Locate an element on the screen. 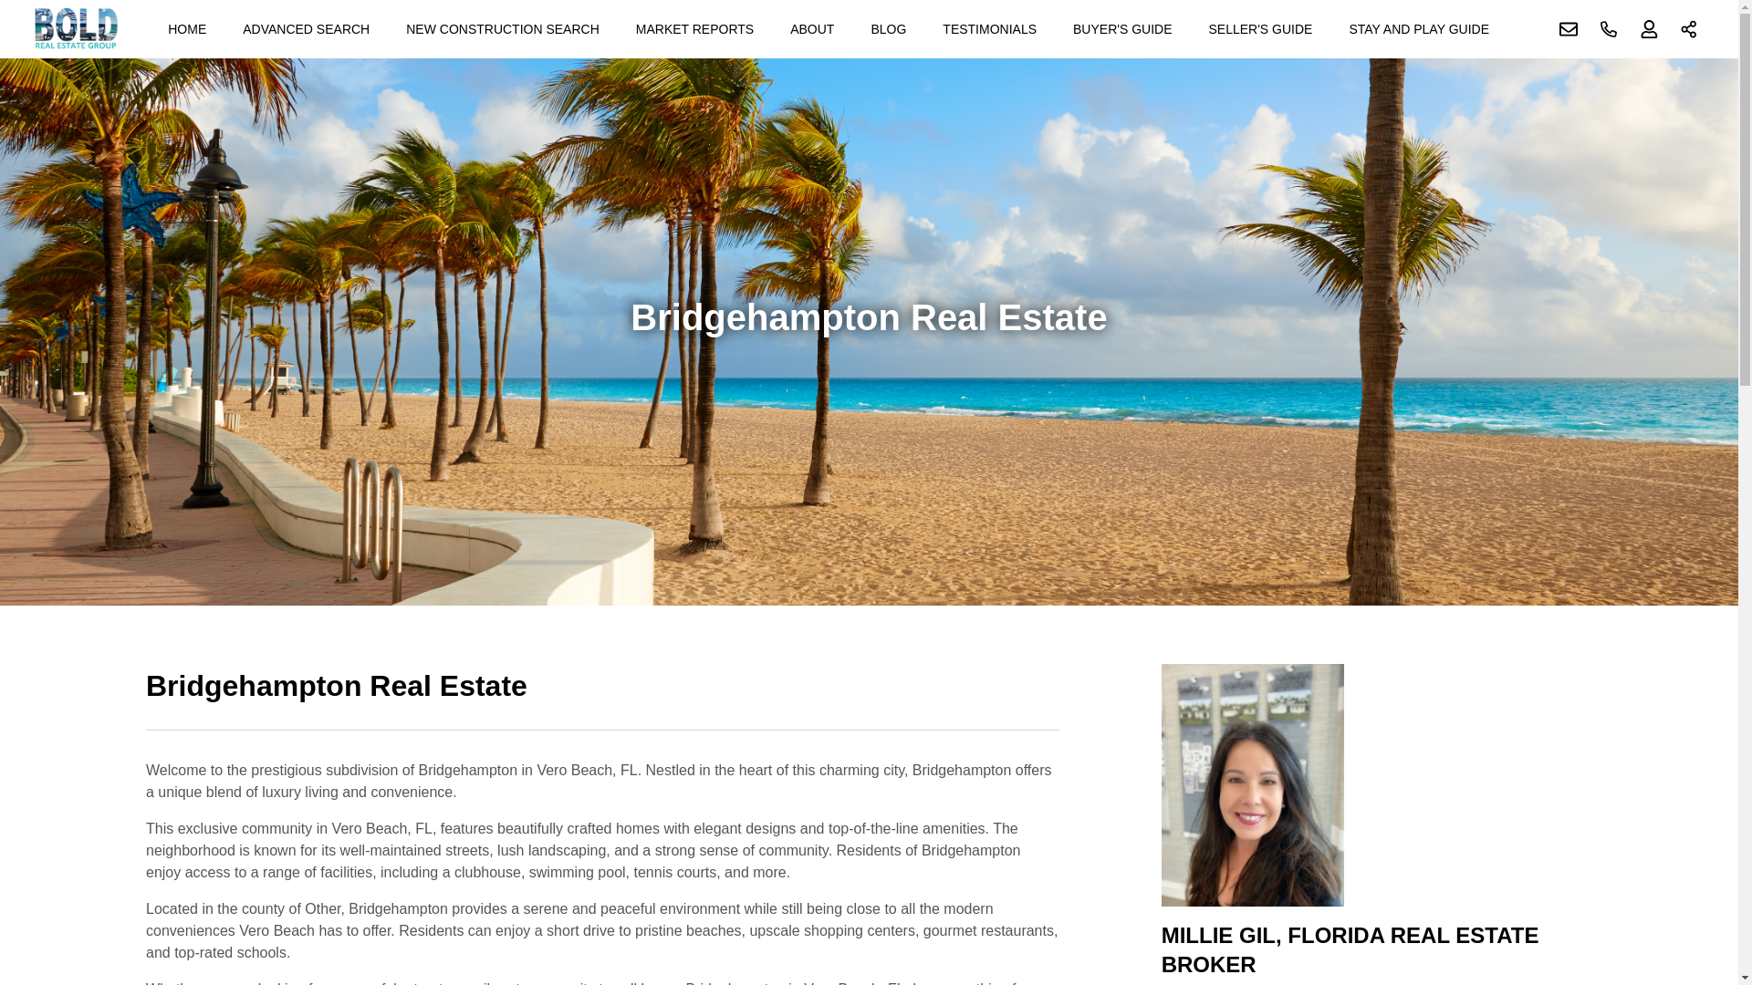  NEW CONSTRUCTION SEARCH is located at coordinates (502, 29).